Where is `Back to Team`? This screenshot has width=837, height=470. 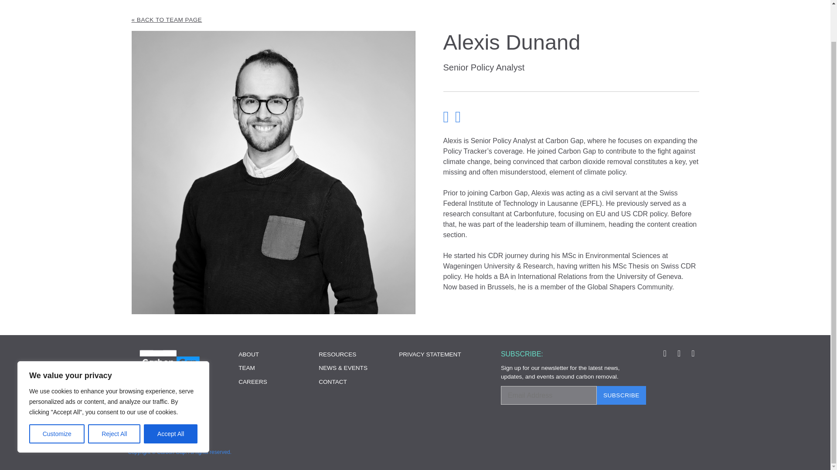 Back to Team is located at coordinates (415, 20).